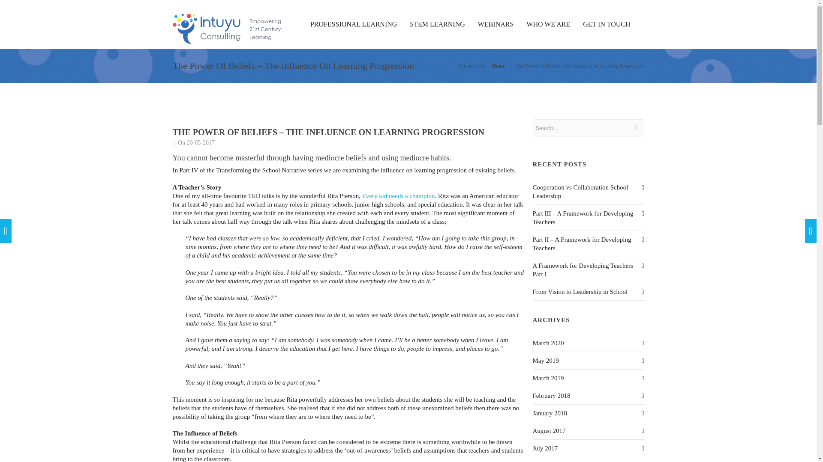 This screenshot has width=823, height=462. What do you see at coordinates (354, 24) in the screenshot?
I see `PROFESSIONAL LEARNING` at bounding box center [354, 24].